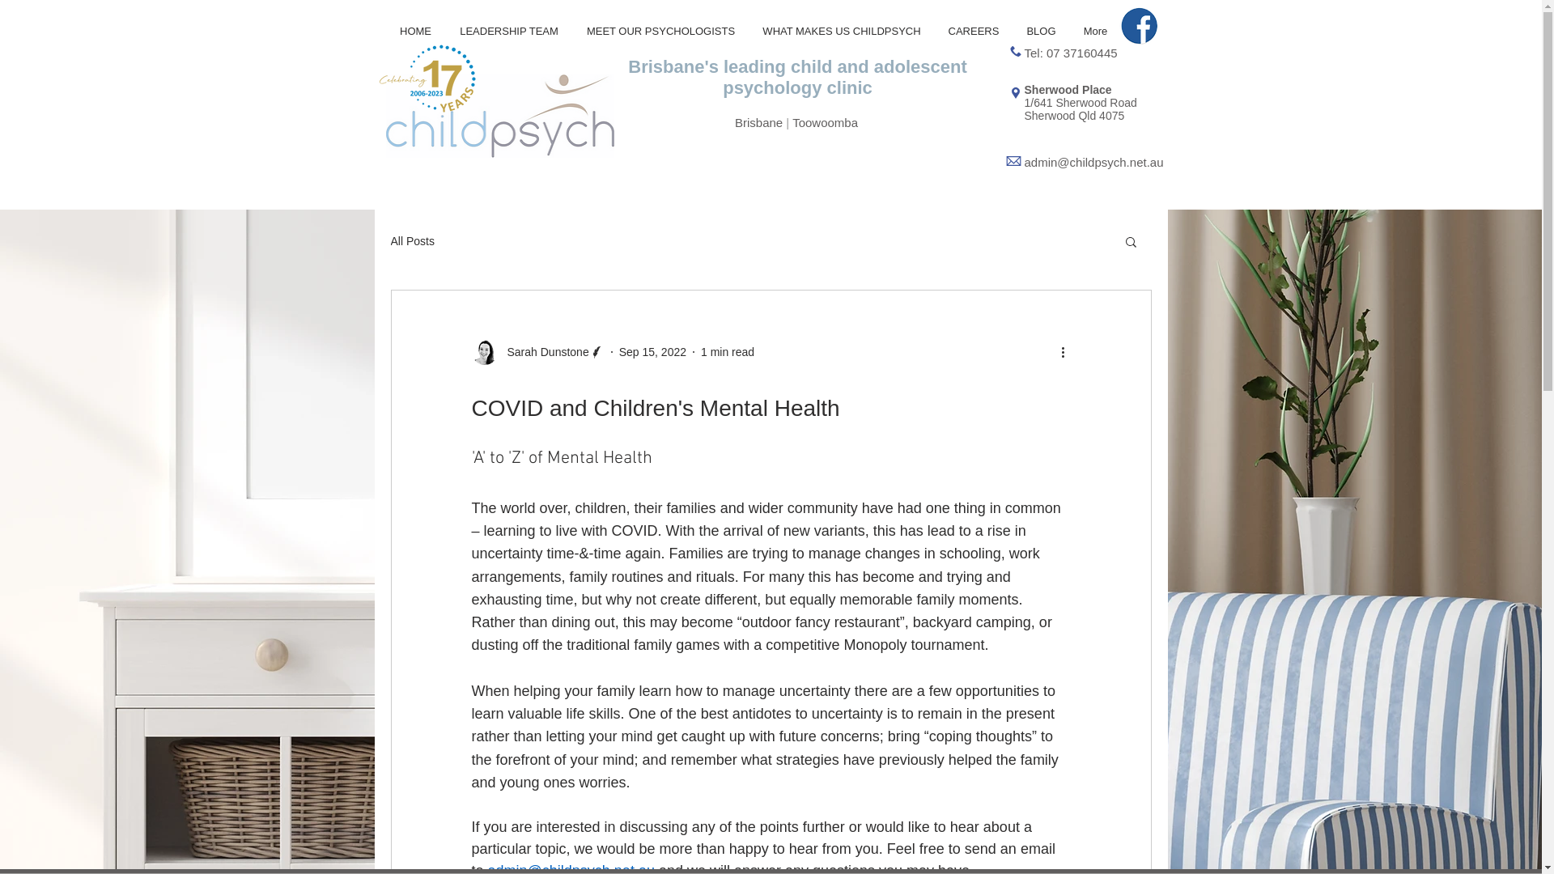  What do you see at coordinates (1042, 31) in the screenshot?
I see `BLOG` at bounding box center [1042, 31].